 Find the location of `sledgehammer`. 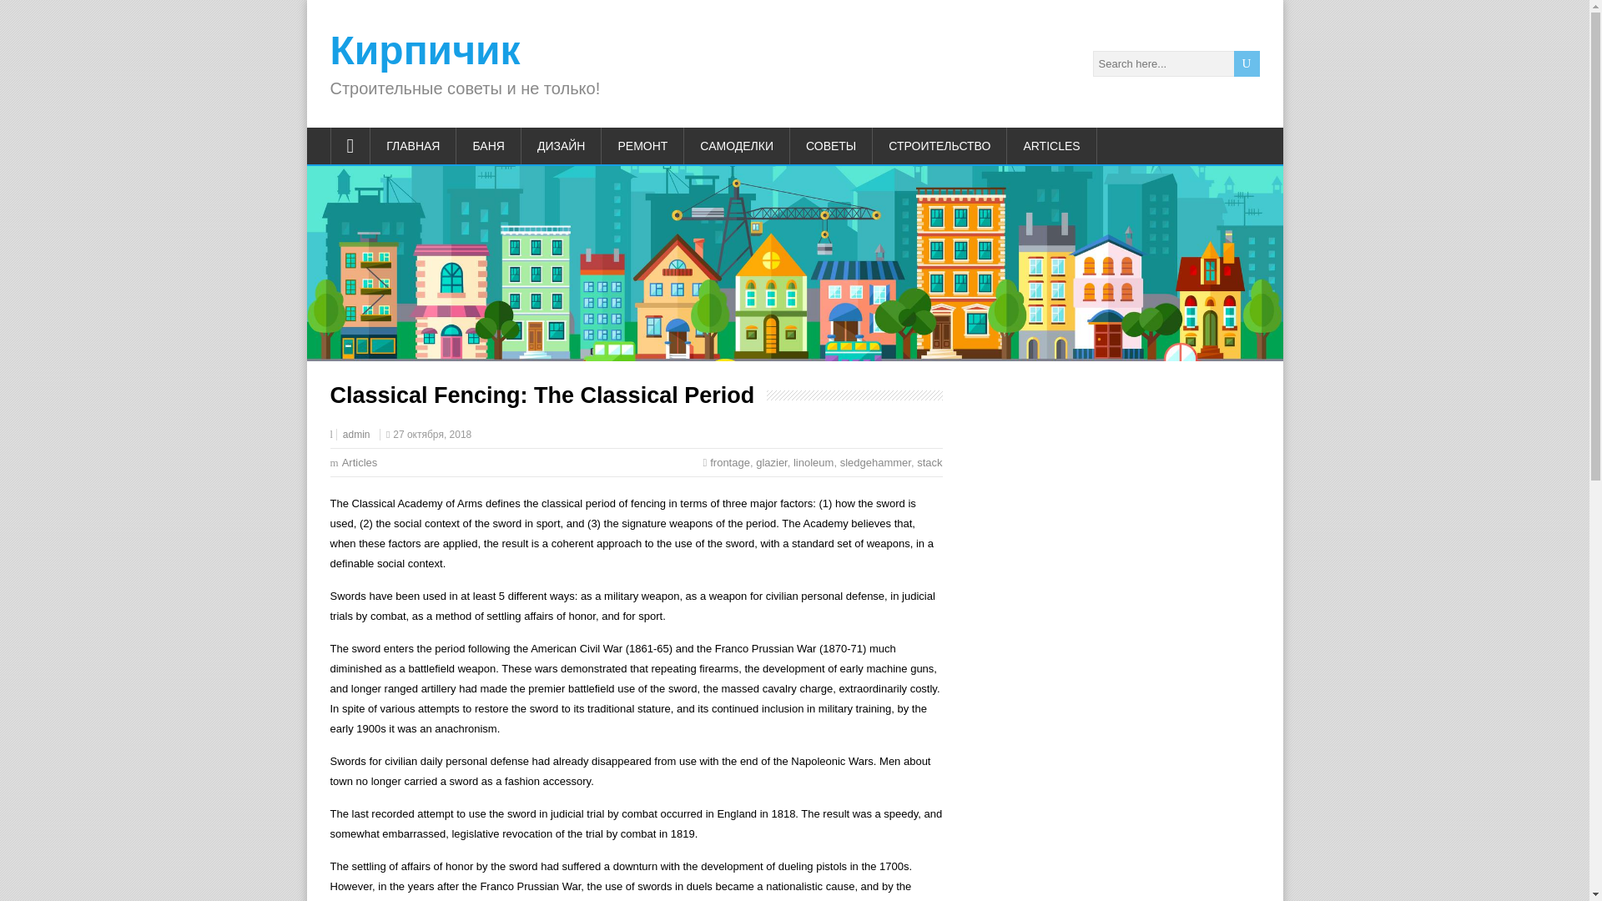

sledgehammer is located at coordinates (875, 462).